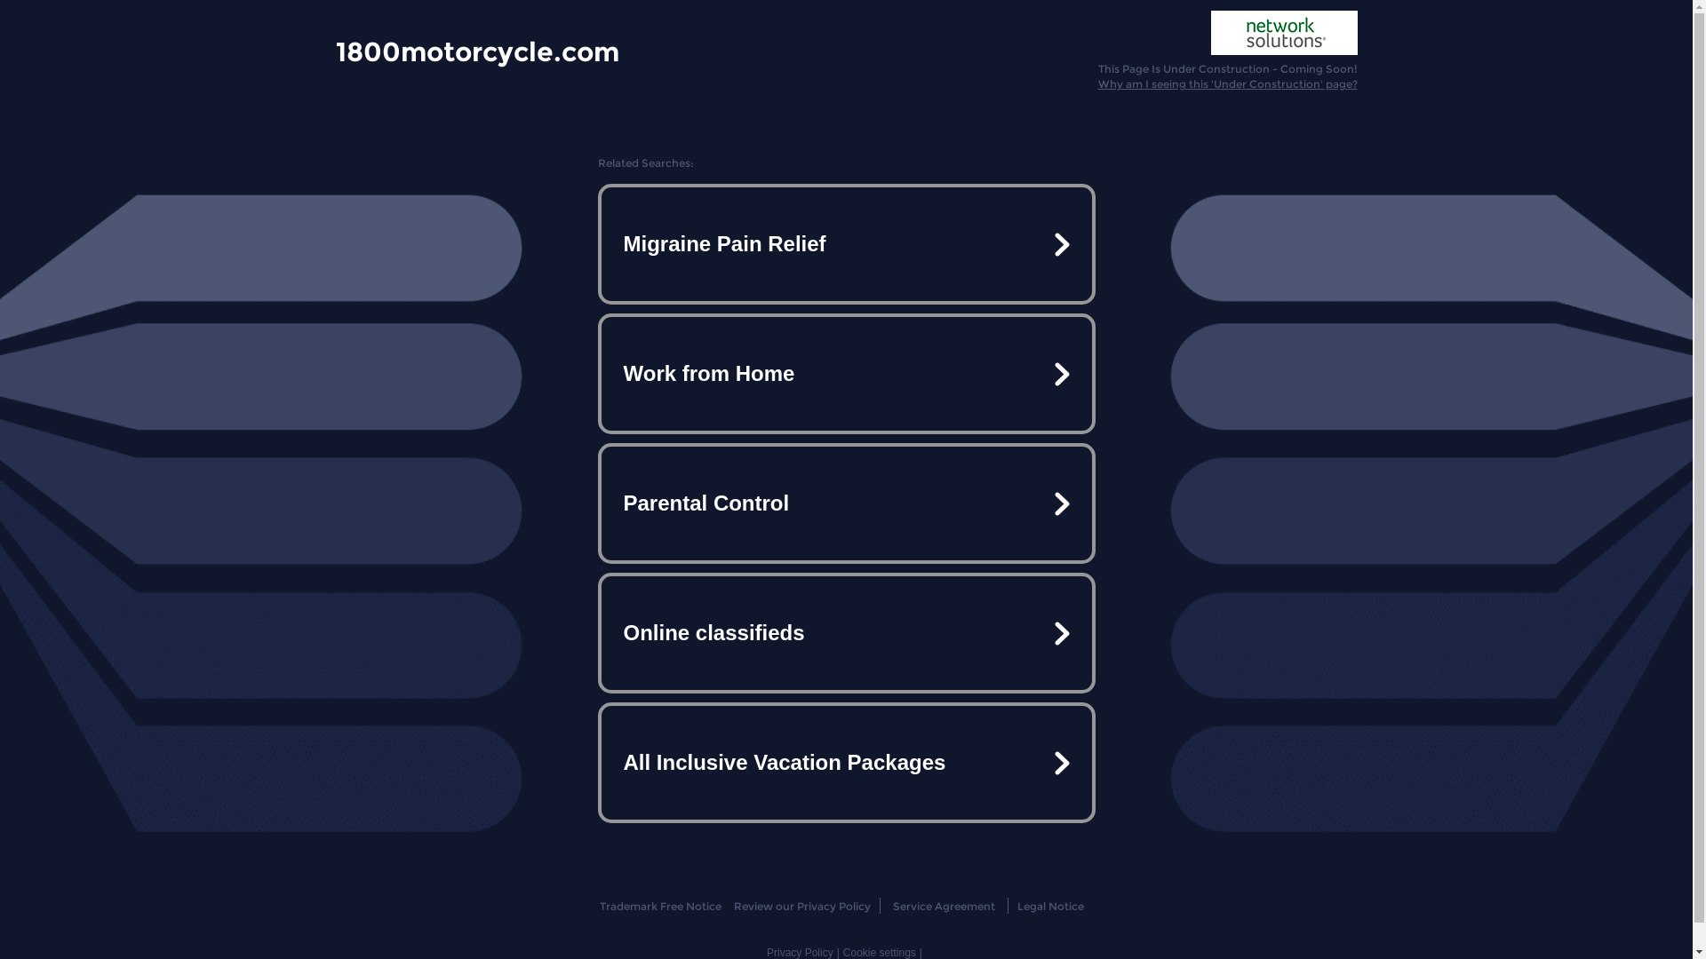  Describe the element at coordinates (846, 633) in the screenshot. I see `Online classifieds` at that location.